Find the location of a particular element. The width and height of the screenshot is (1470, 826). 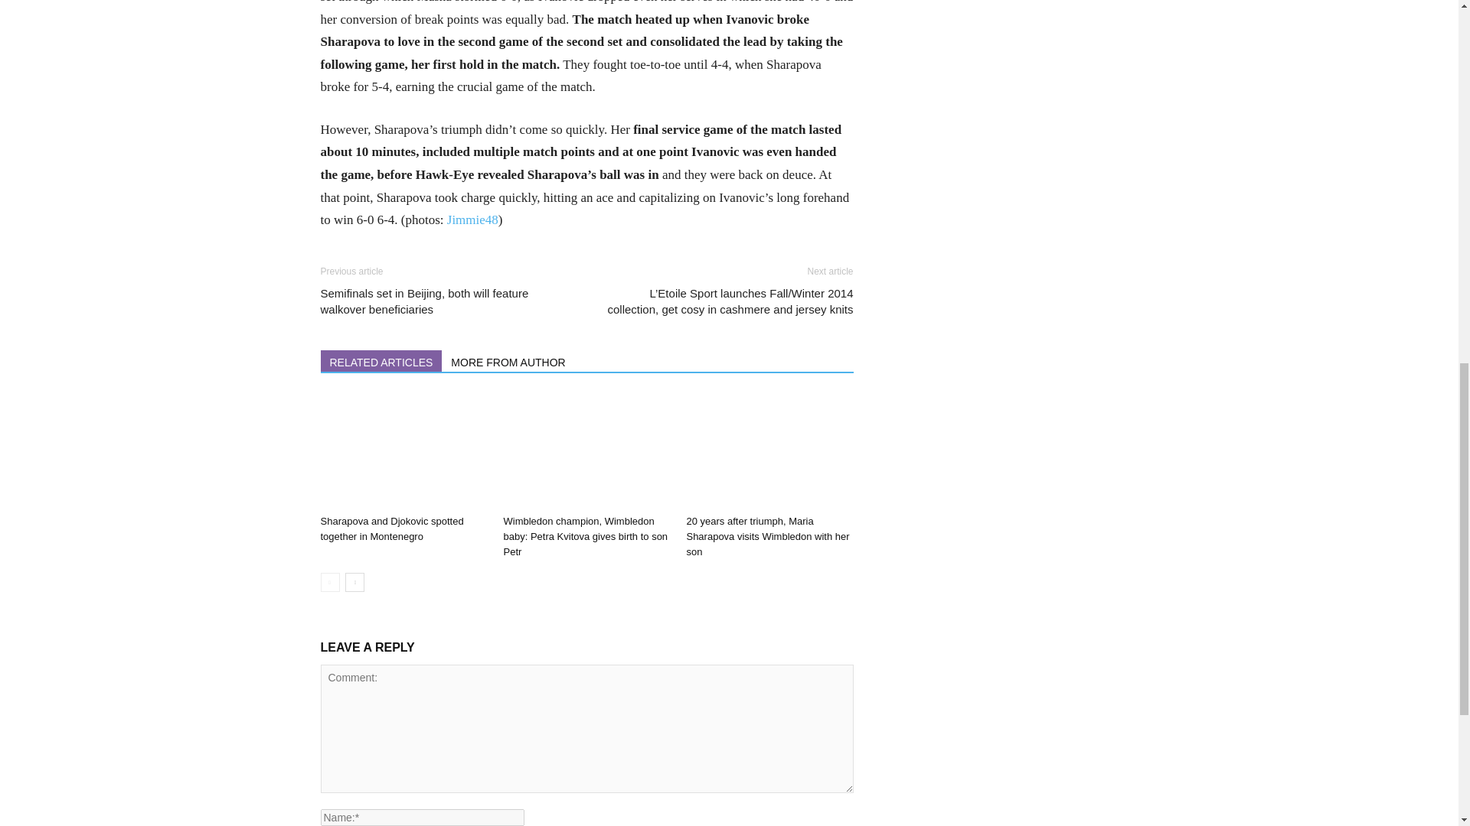

Sharapova and Djokovic spotted together in Montenegro is located at coordinates (391, 528).